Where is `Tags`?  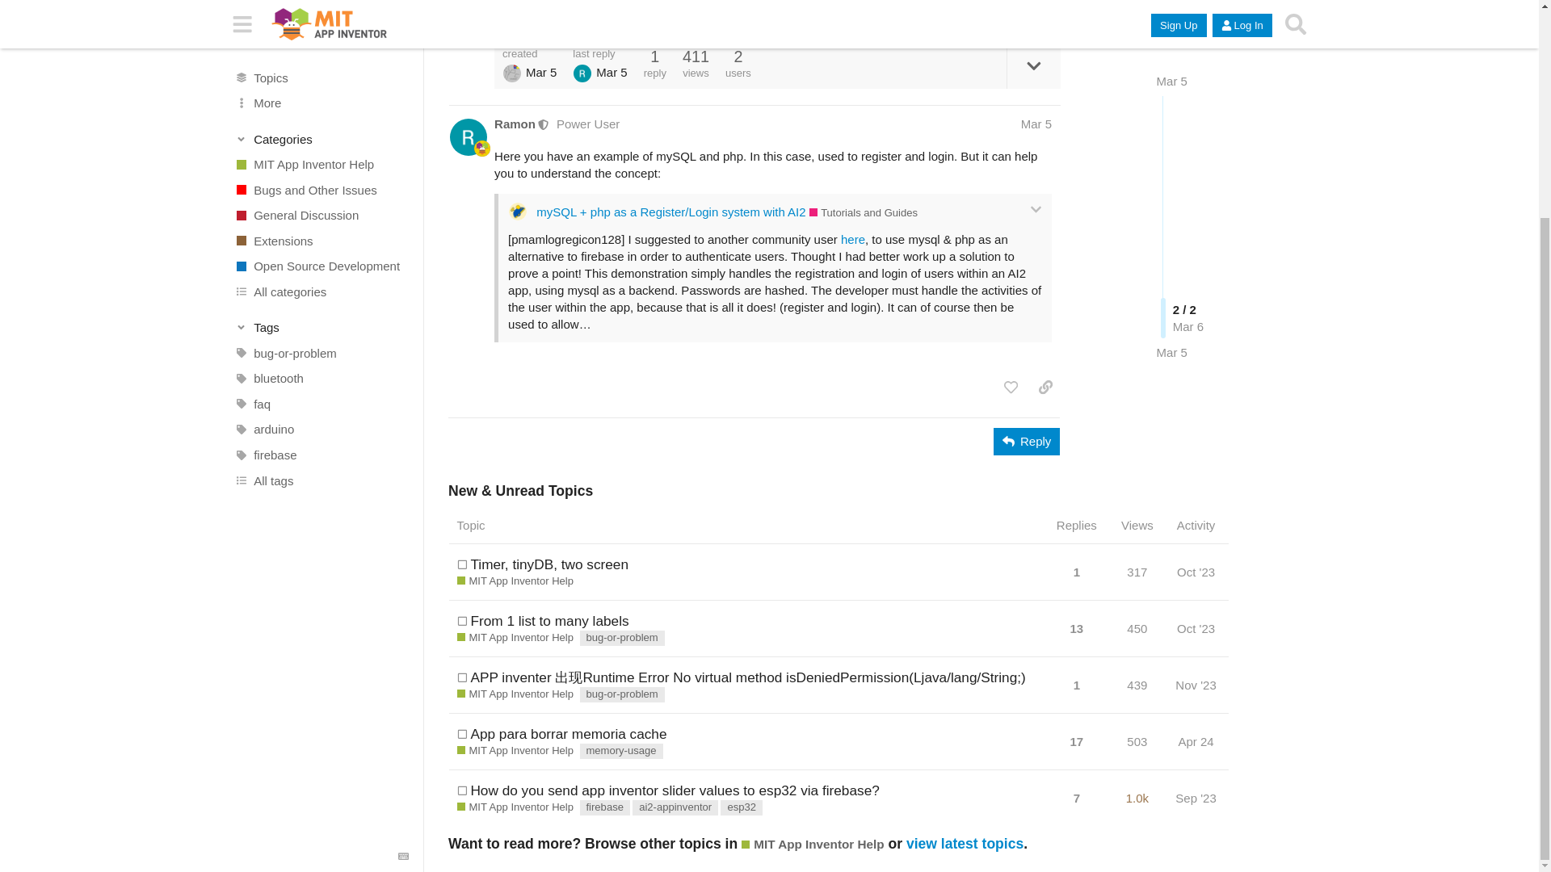
Tags is located at coordinates (322, 47).